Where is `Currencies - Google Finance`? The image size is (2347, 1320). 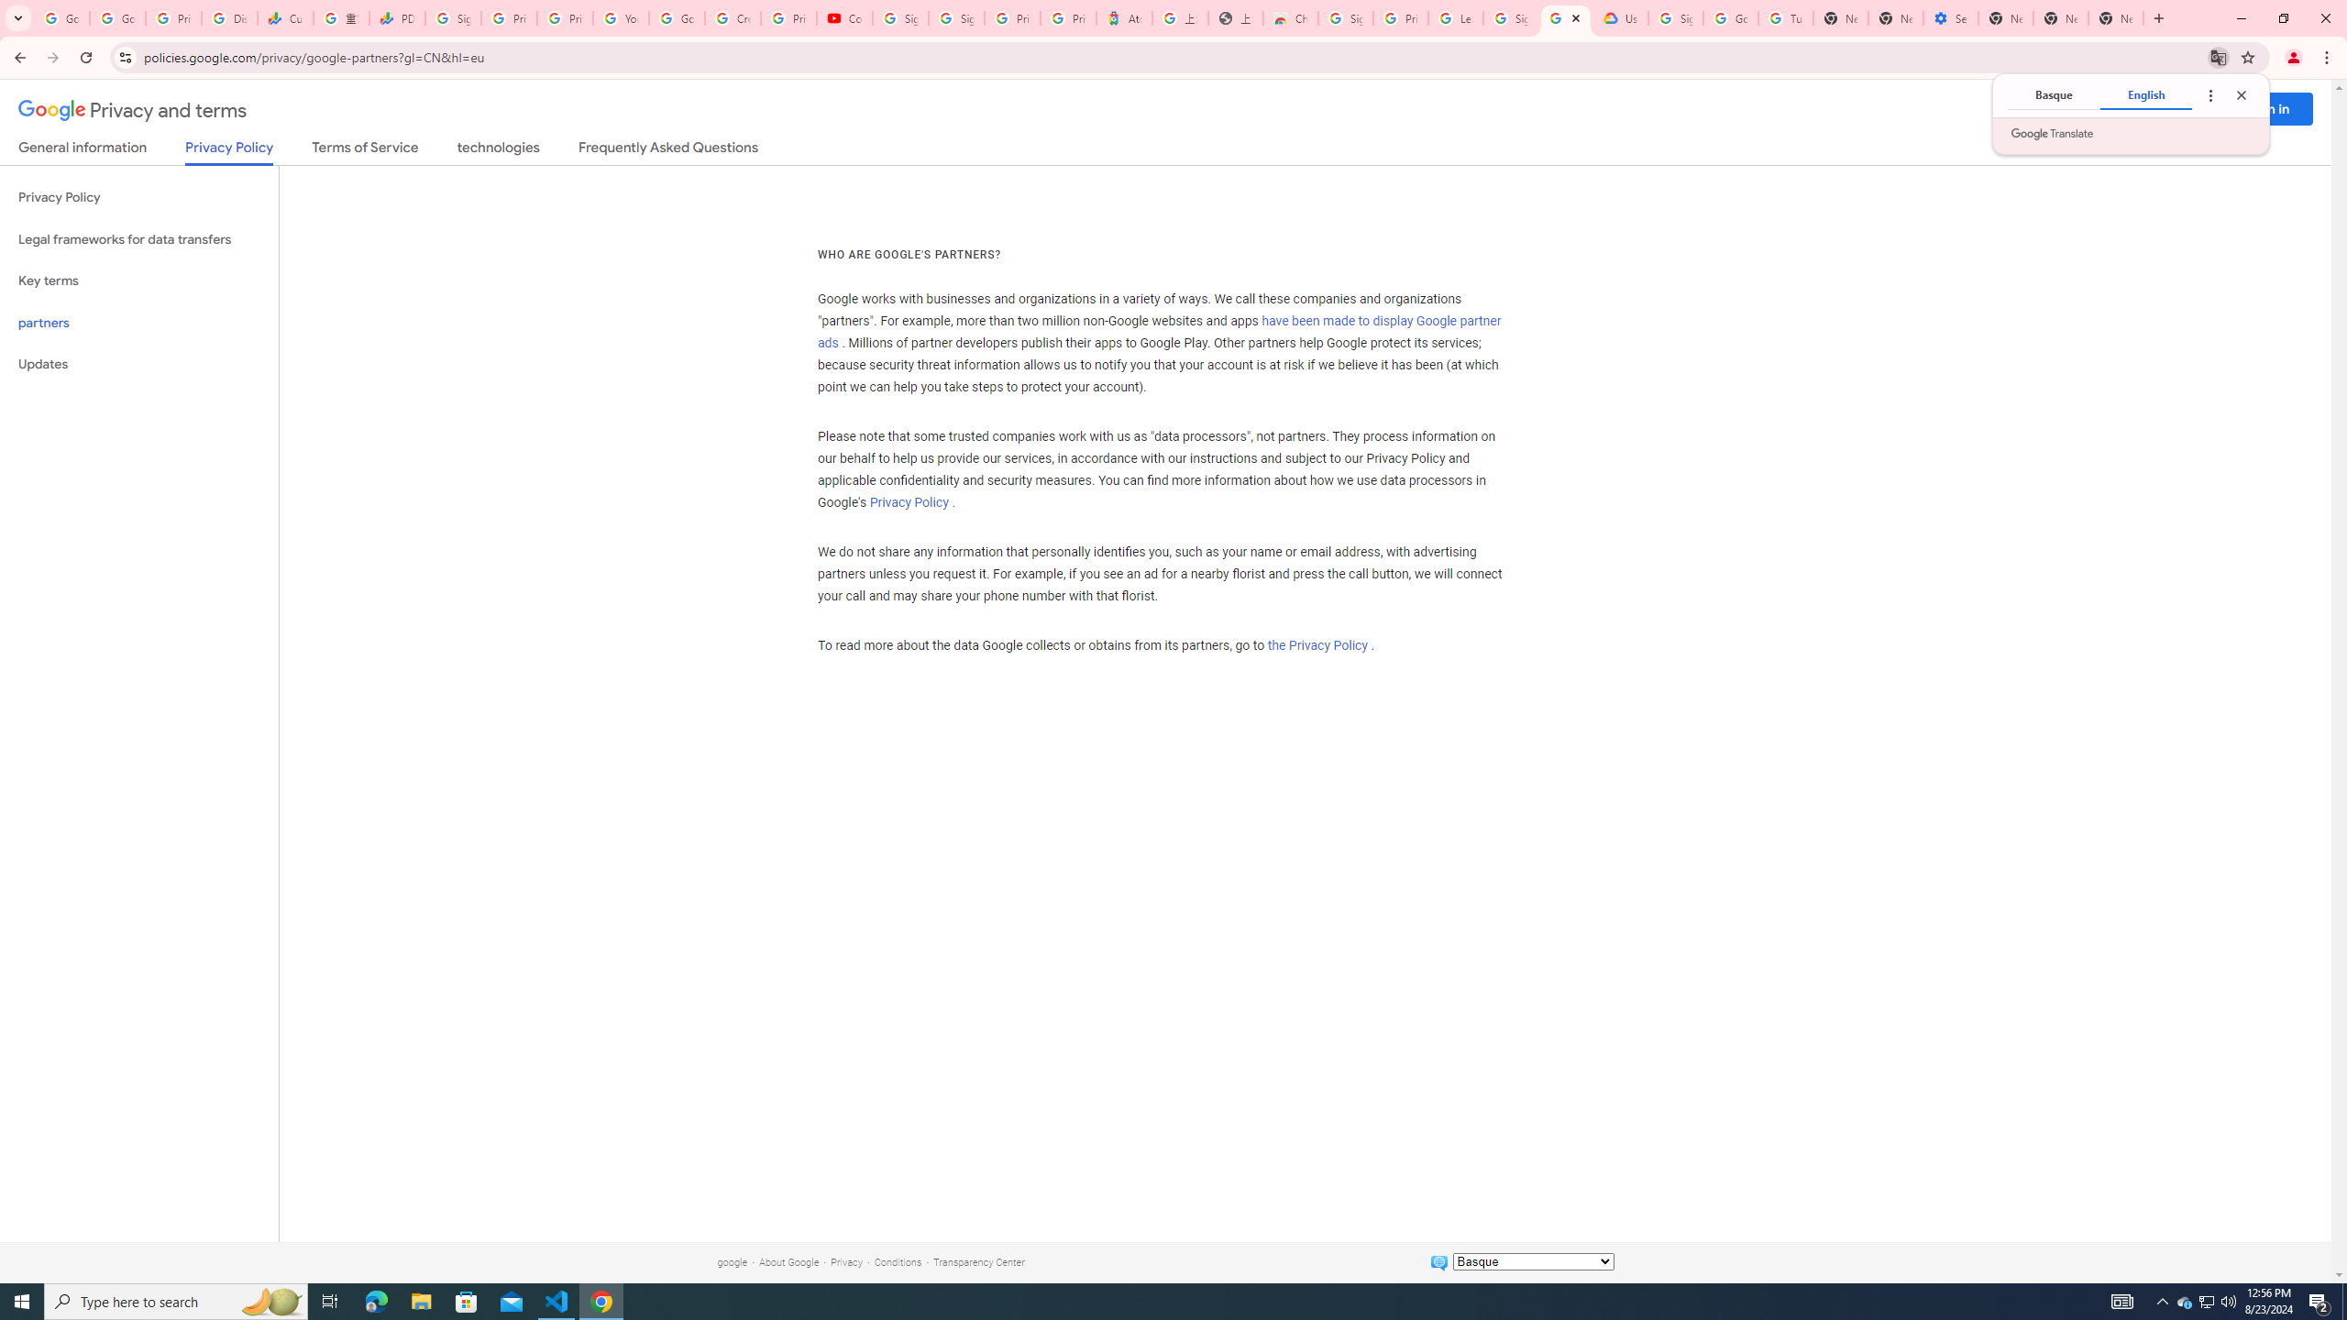
Currencies - Google Finance is located at coordinates (2146, 94).